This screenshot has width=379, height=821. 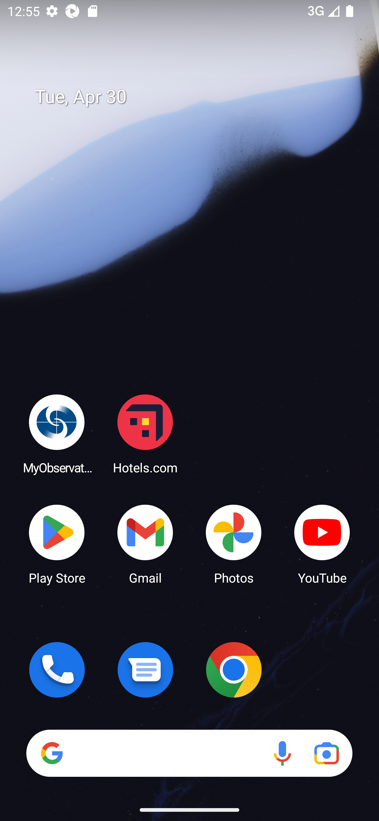 I want to click on Google Lens, so click(x=326, y=753).